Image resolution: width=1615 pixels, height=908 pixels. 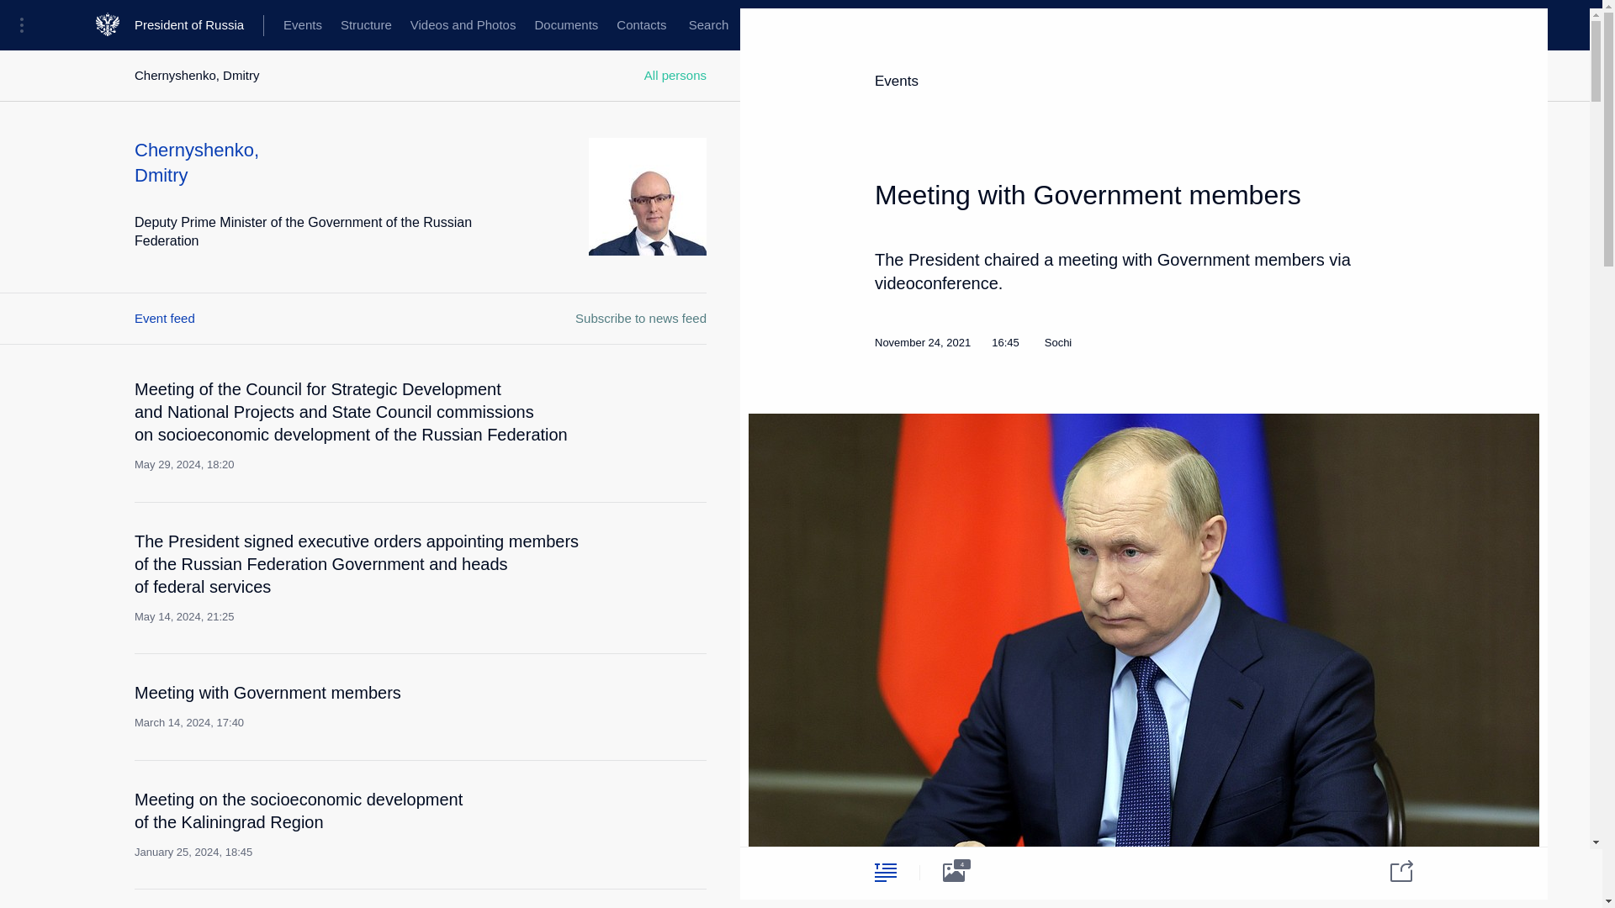 What do you see at coordinates (708, 25) in the screenshot?
I see `Global website search` at bounding box center [708, 25].